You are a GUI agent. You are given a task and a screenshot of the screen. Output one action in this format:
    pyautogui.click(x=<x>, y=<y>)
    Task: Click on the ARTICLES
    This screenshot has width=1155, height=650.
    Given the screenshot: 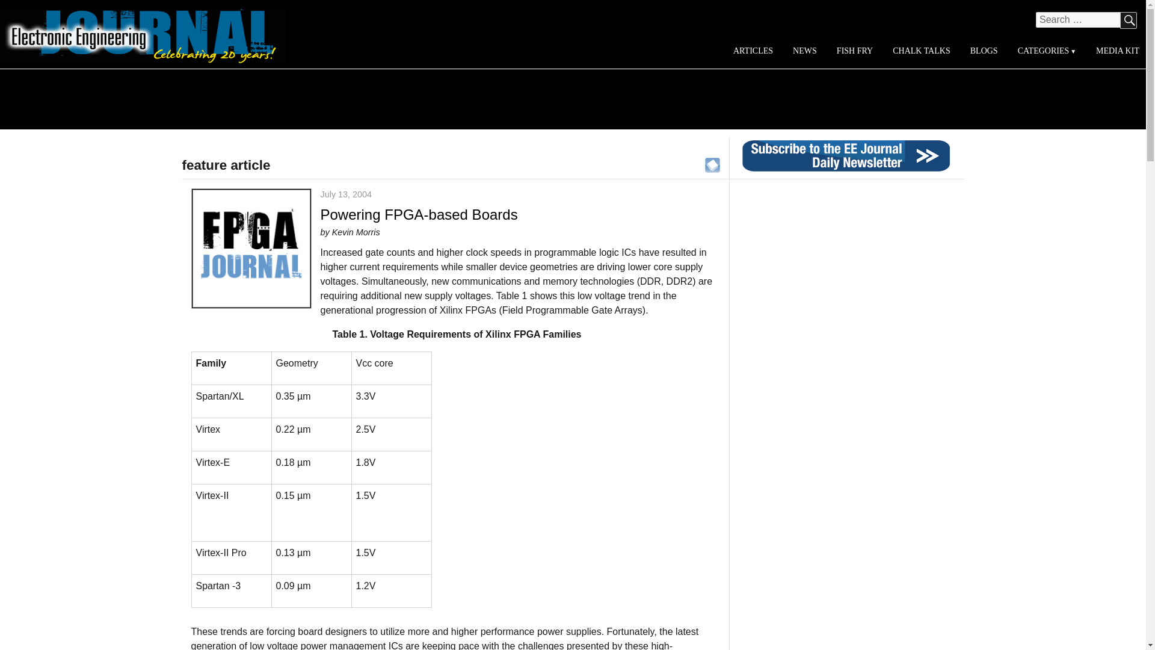 What is the action you would take?
    pyautogui.click(x=753, y=51)
    